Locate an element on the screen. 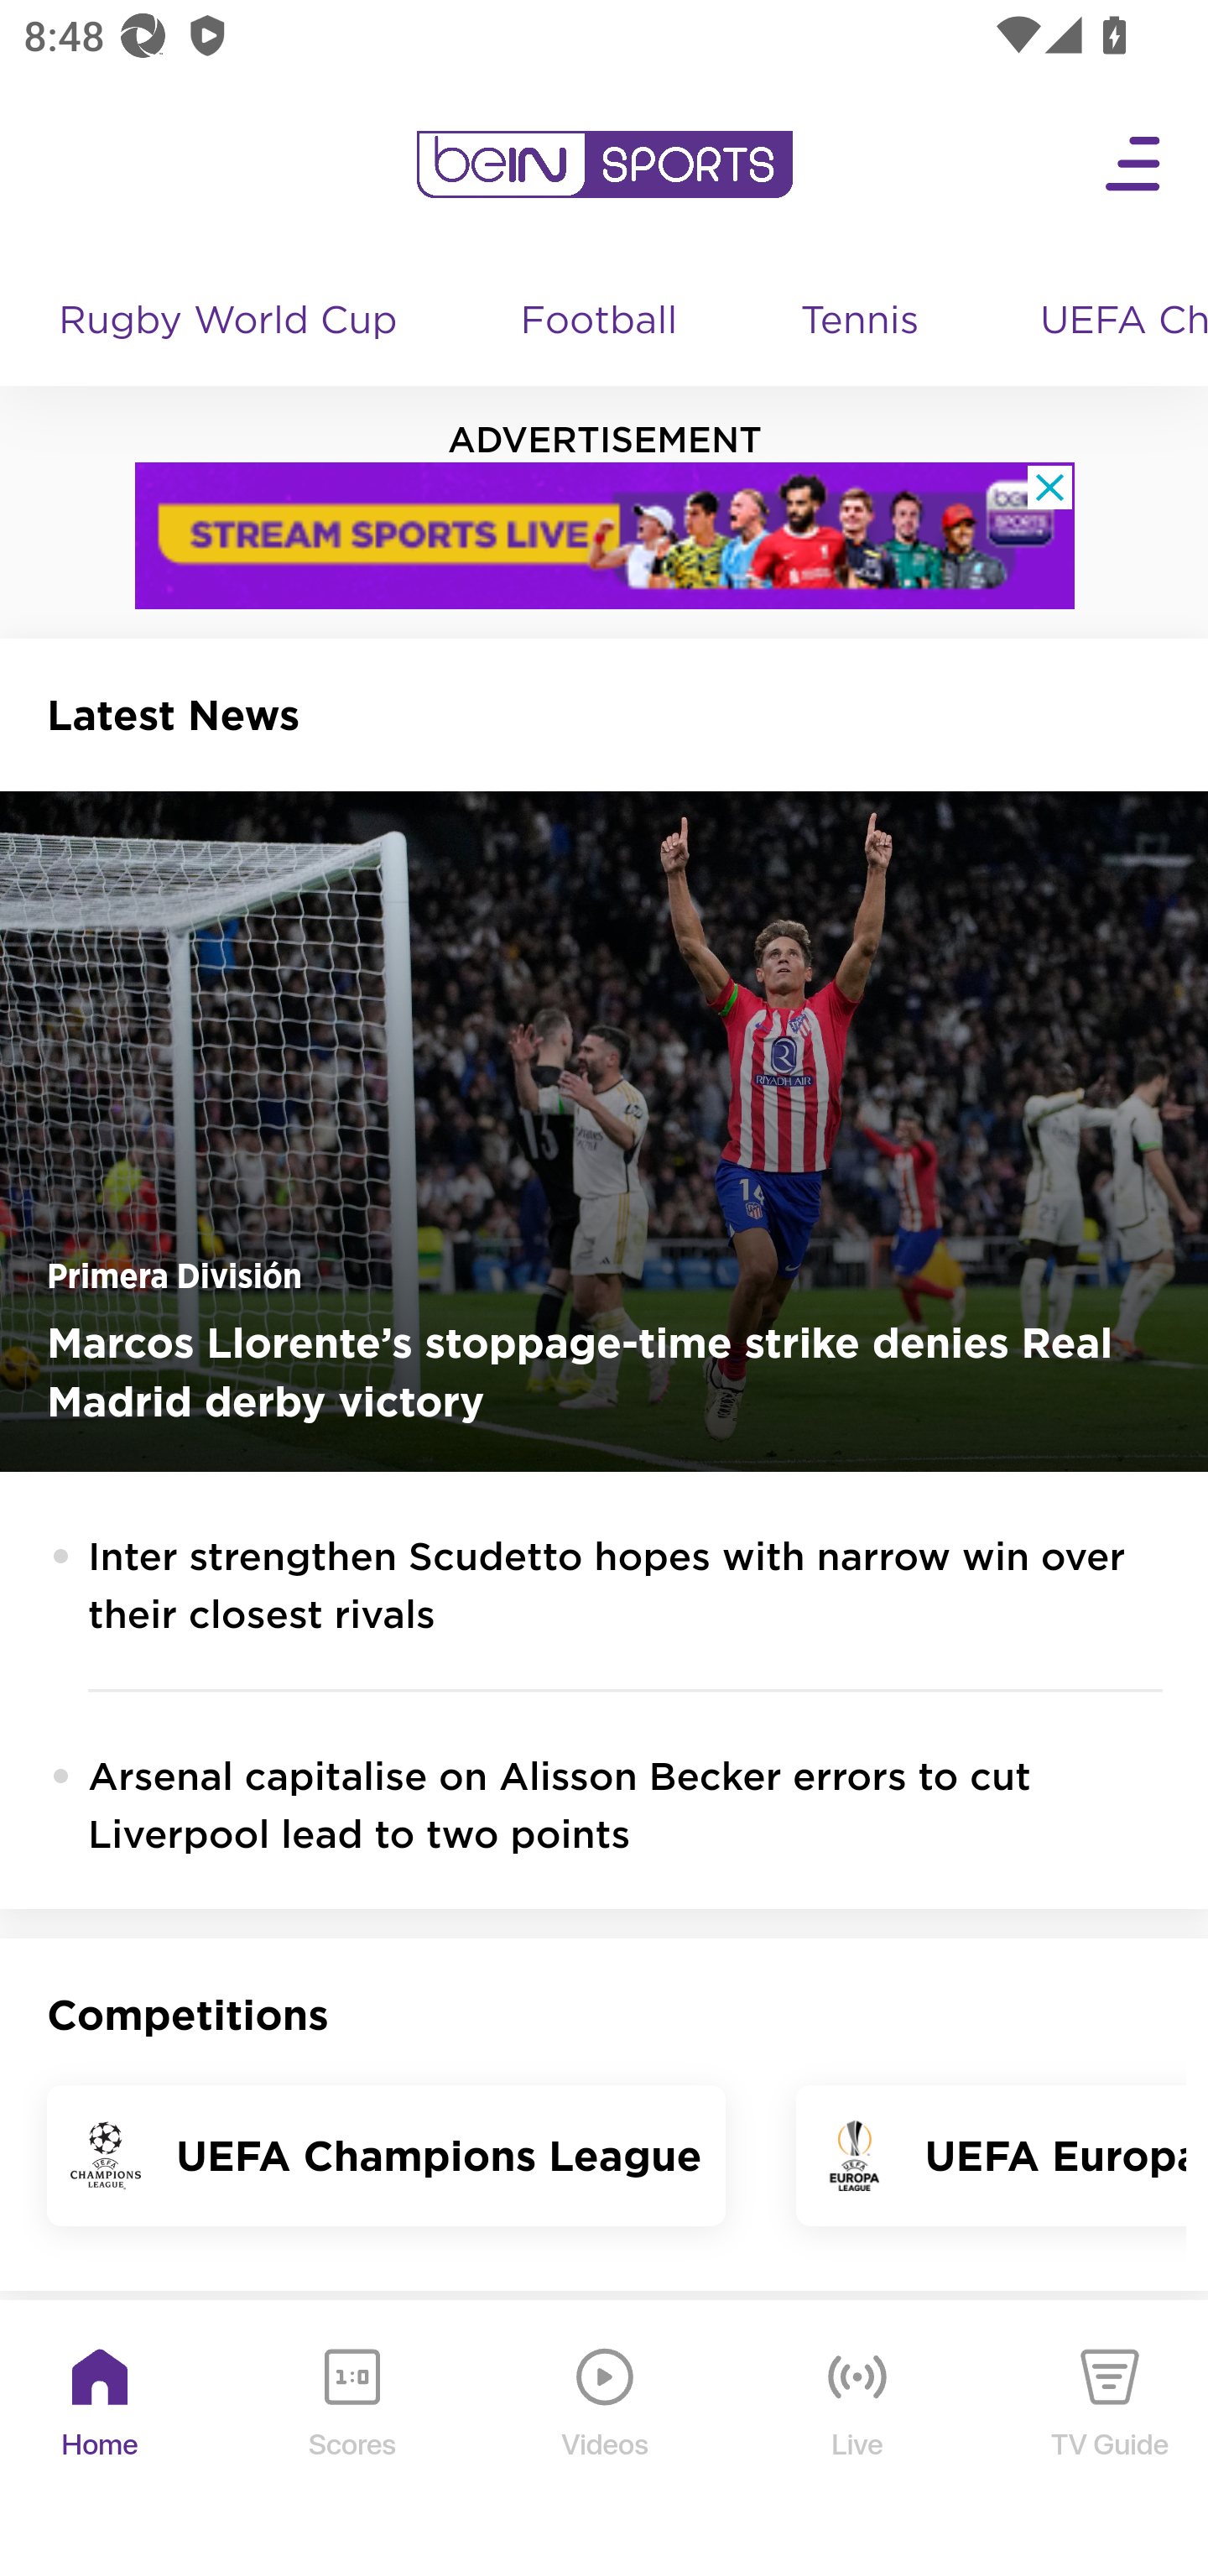 This screenshot has height=2551, width=1208. Scores Scores Icon Scores is located at coordinates (351, 2427).